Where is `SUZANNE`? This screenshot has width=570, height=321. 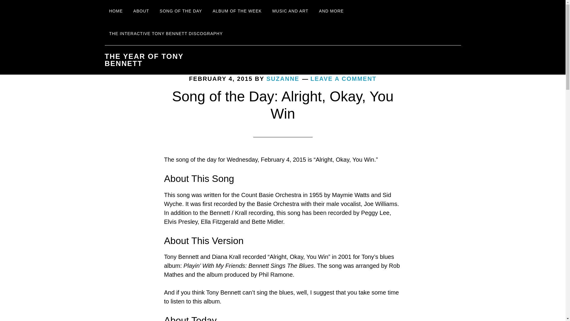 SUZANNE is located at coordinates (283, 78).